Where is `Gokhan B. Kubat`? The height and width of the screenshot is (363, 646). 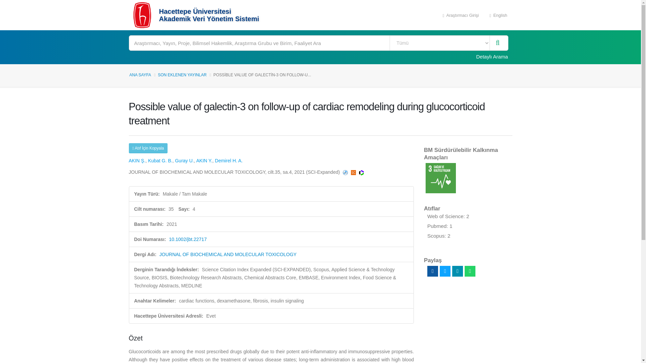 Gokhan B. Kubat is located at coordinates (160, 161).